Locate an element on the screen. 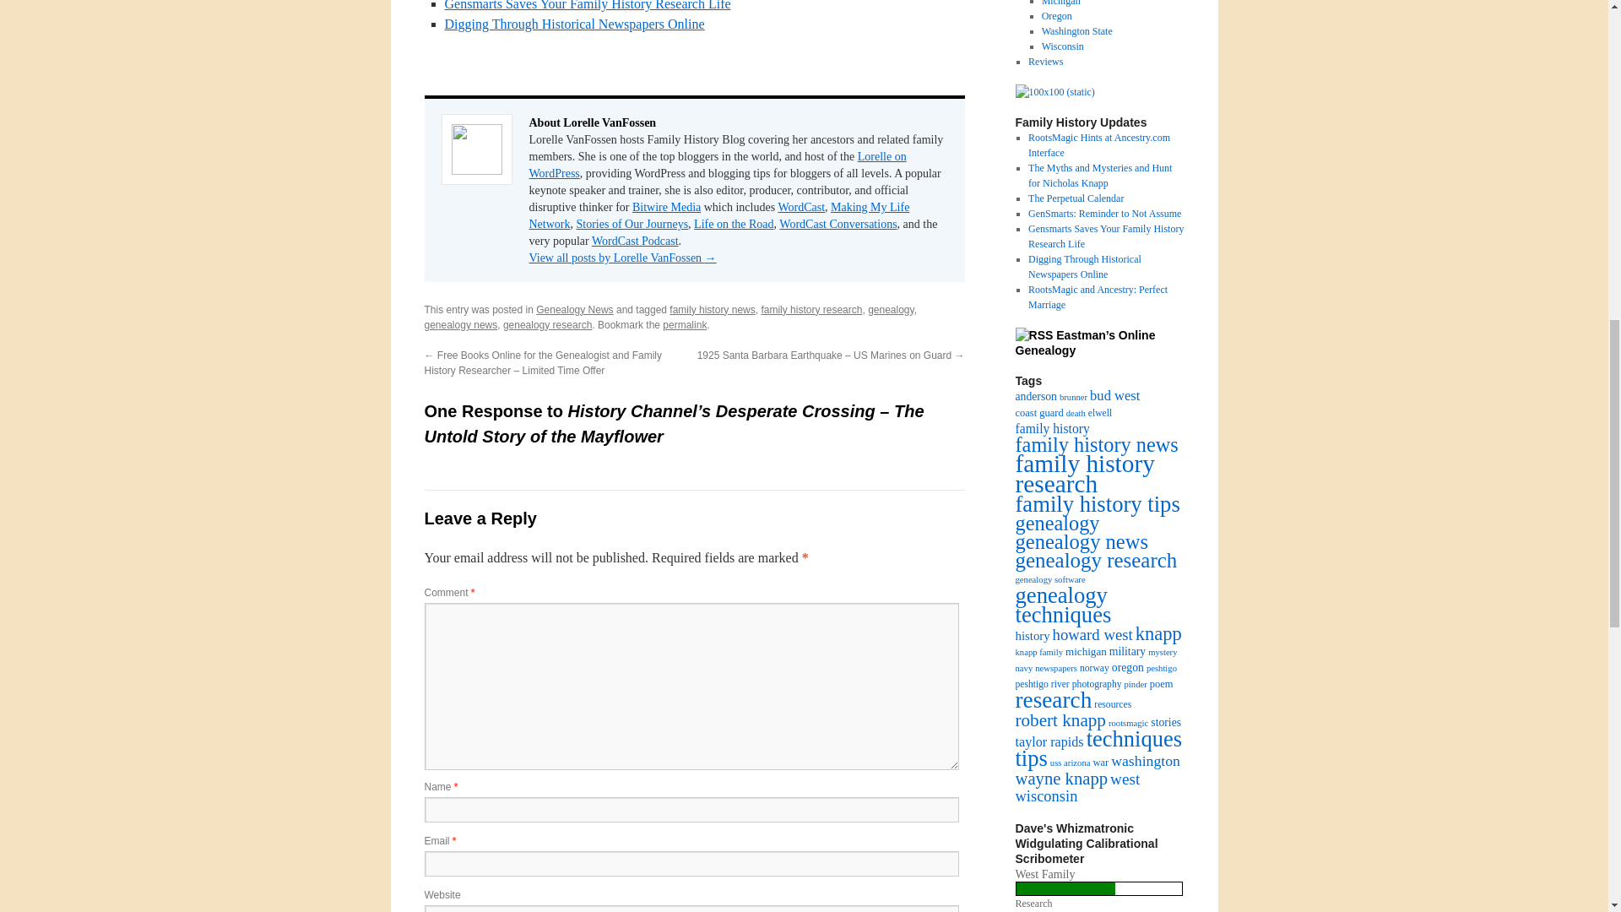 This screenshot has height=912, width=1621. Lorelle on WordPress is located at coordinates (717, 165).